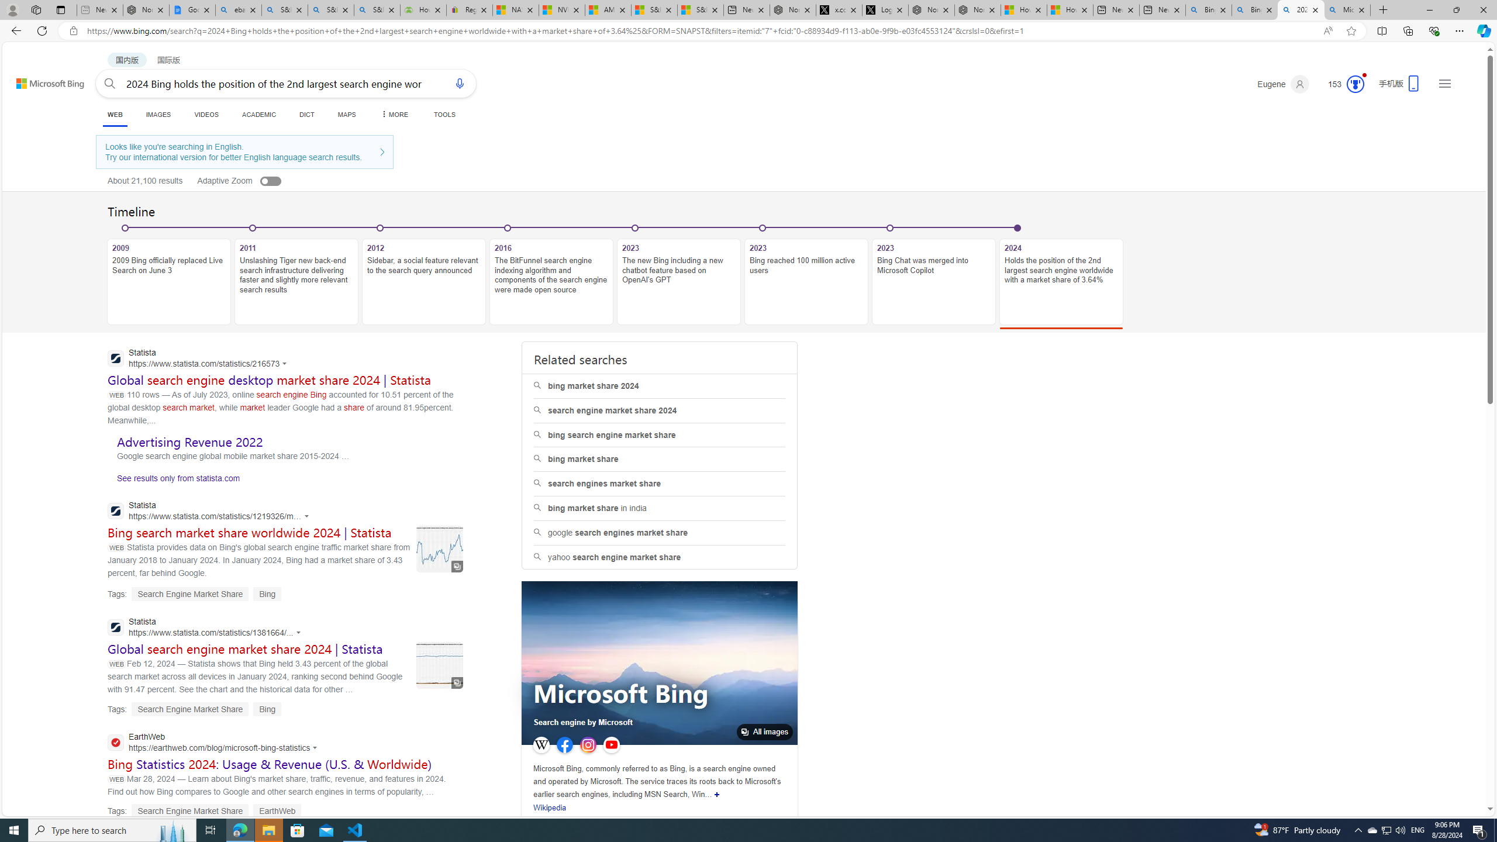 The height and width of the screenshot is (842, 1497). Describe the element at coordinates (588, 745) in the screenshot. I see `Instagram` at that location.